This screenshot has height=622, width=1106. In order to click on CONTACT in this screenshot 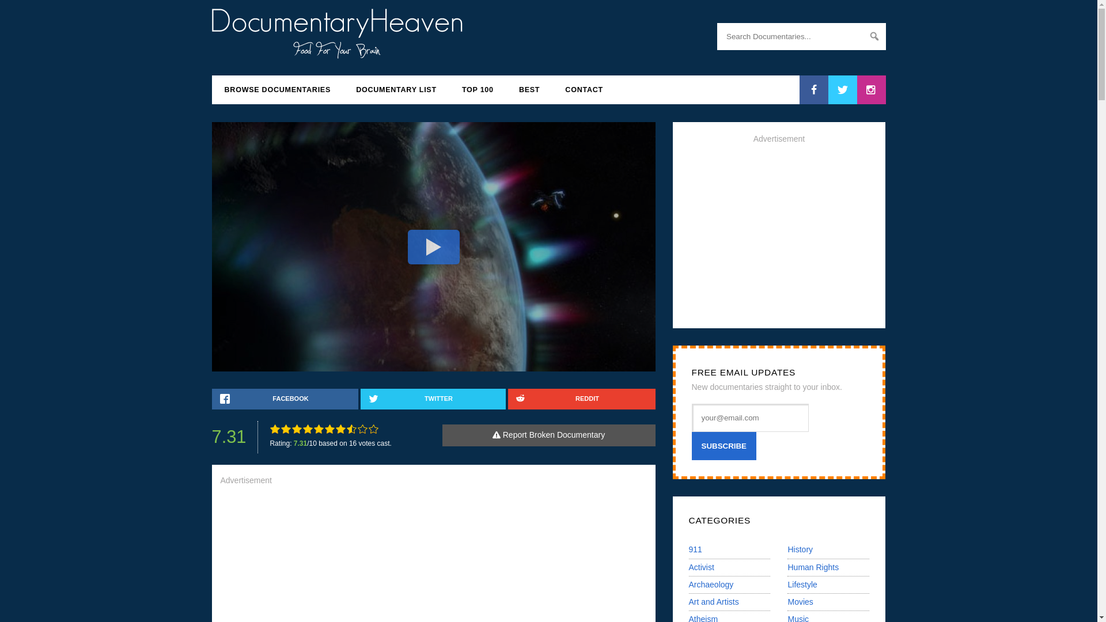, I will do `click(584, 90)`.